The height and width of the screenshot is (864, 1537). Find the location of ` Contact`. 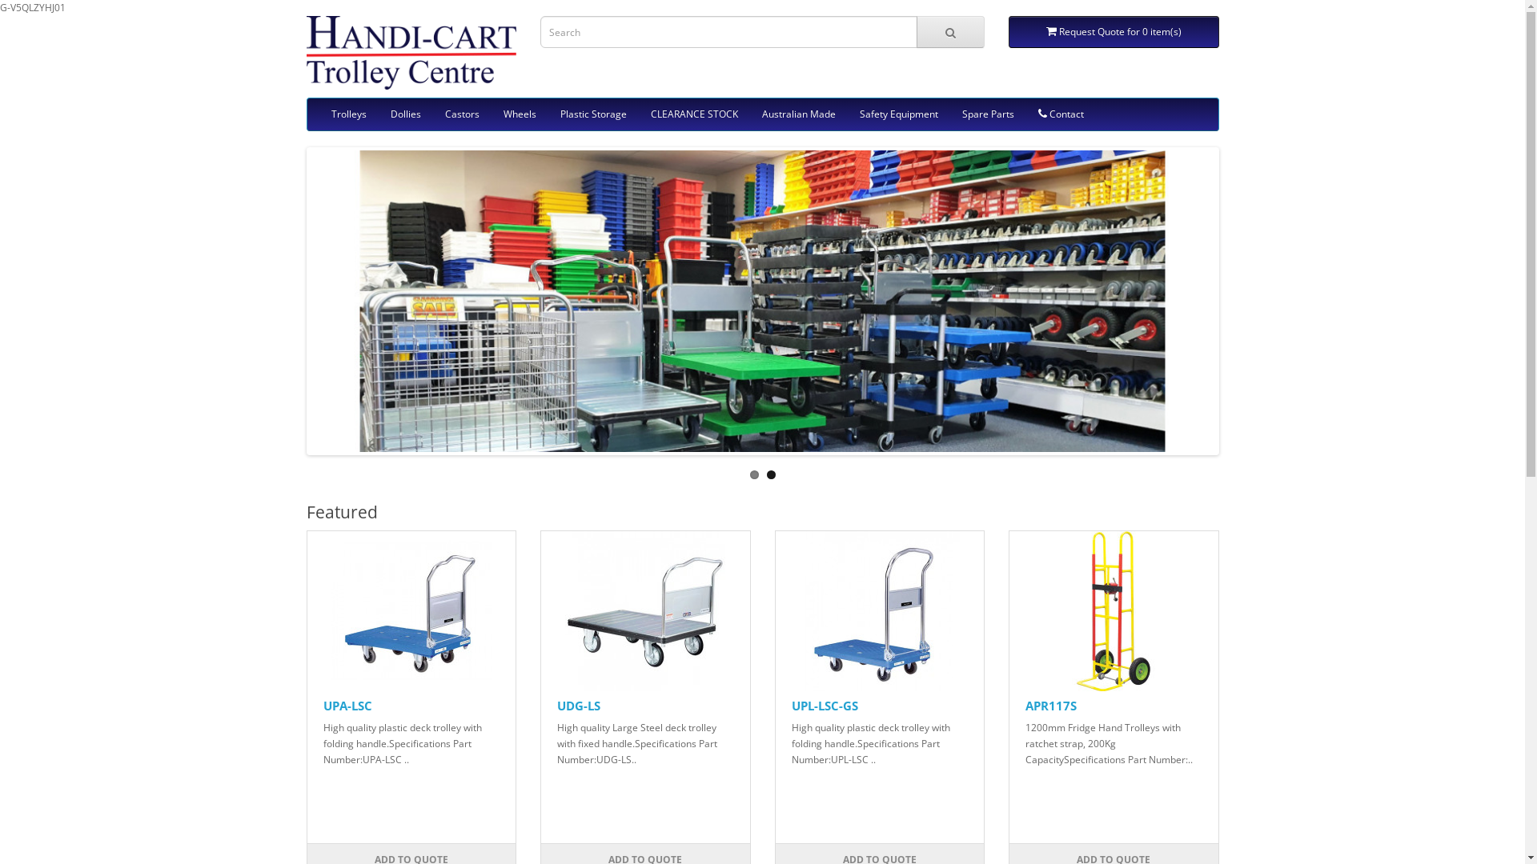

 Contact is located at coordinates (1061, 114).